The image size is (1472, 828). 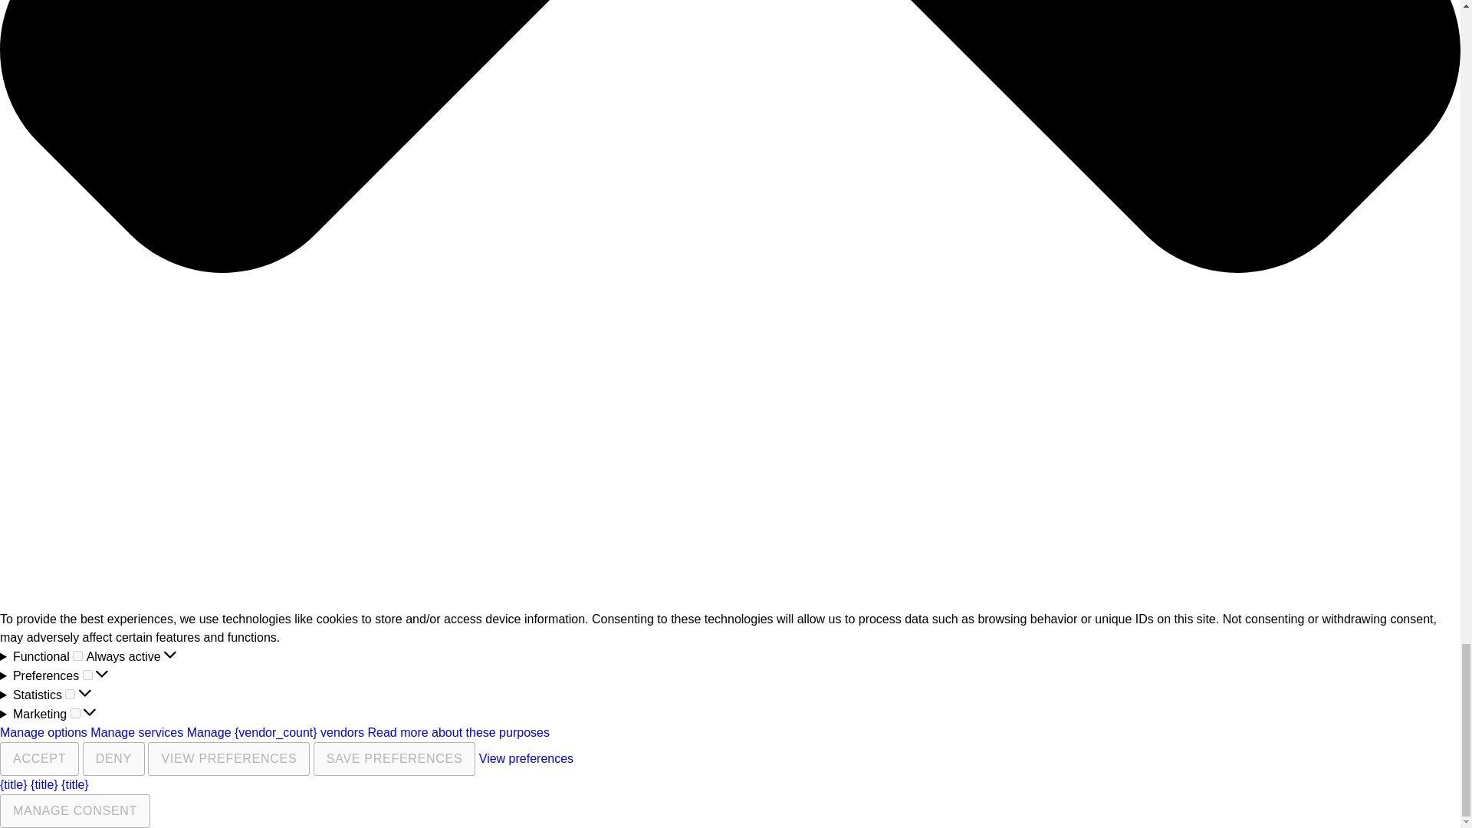 I want to click on 1, so click(x=75, y=713).